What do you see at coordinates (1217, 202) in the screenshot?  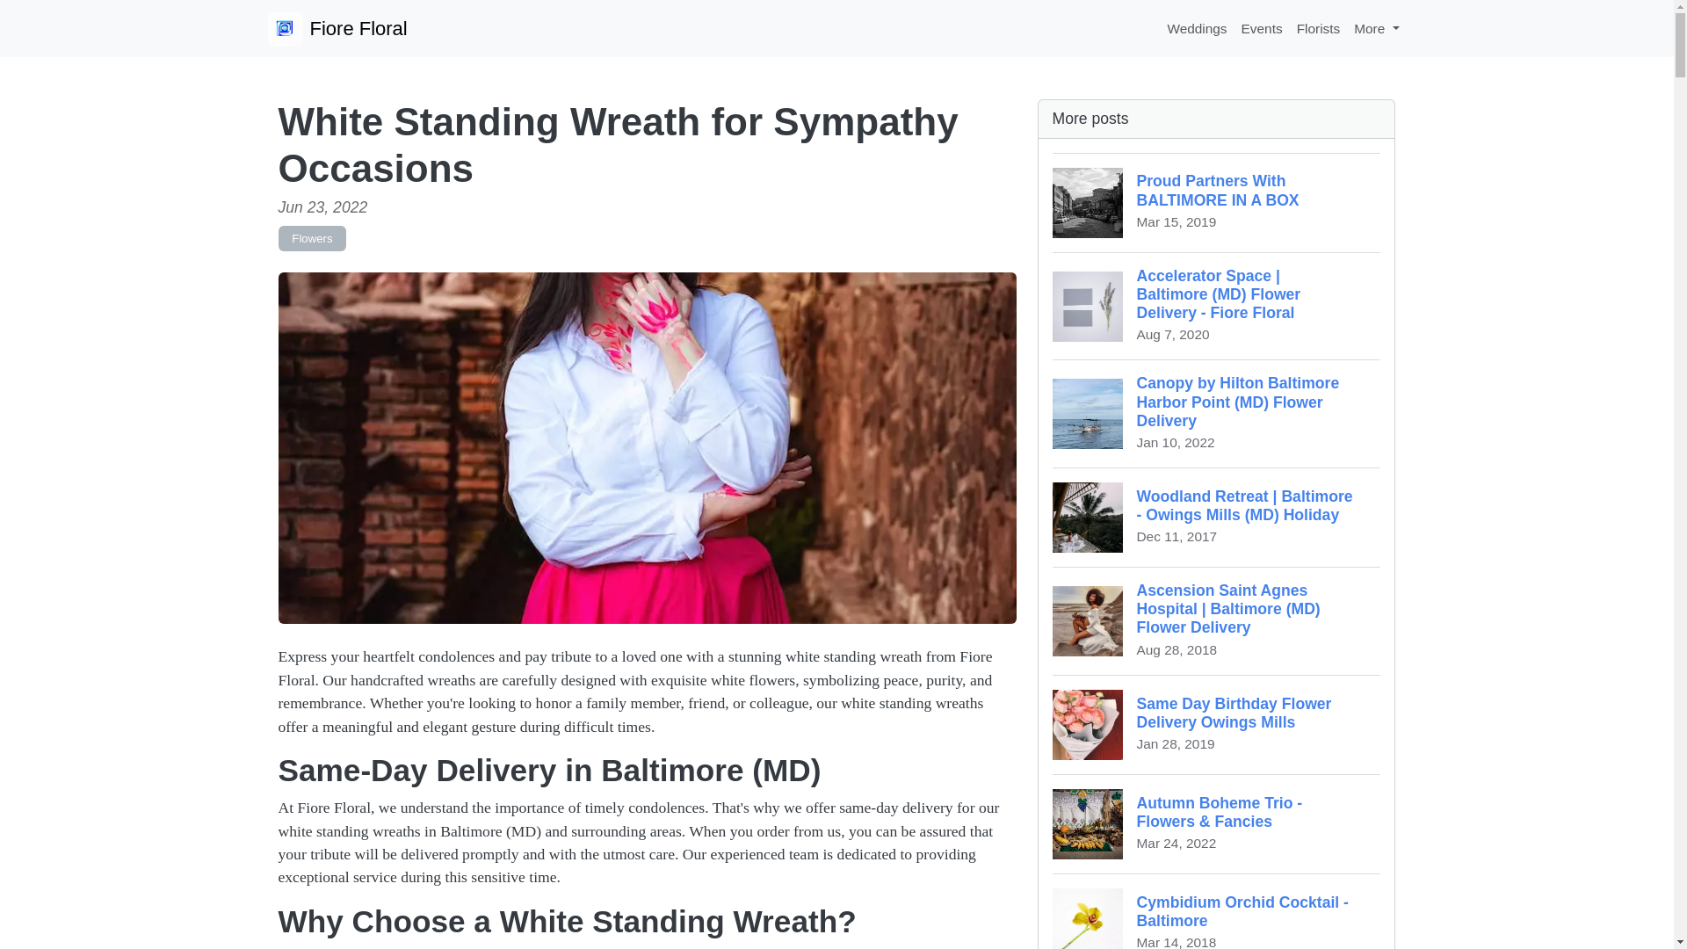 I see `Weddings` at bounding box center [1217, 202].